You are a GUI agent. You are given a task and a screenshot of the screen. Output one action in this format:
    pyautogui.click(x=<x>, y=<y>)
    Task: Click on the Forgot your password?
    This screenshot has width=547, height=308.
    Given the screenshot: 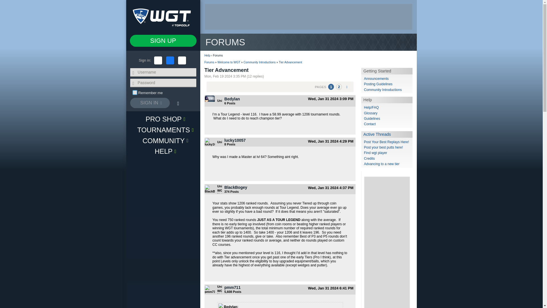 What is the action you would take?
    pyautogui.click(x=178, y=103)
    